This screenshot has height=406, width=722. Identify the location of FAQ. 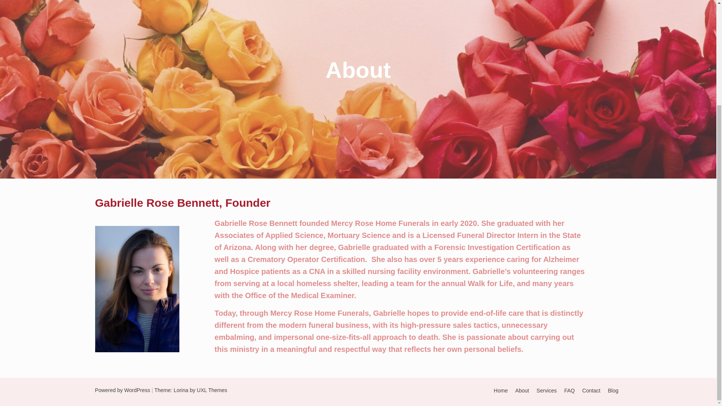
(569, 390).